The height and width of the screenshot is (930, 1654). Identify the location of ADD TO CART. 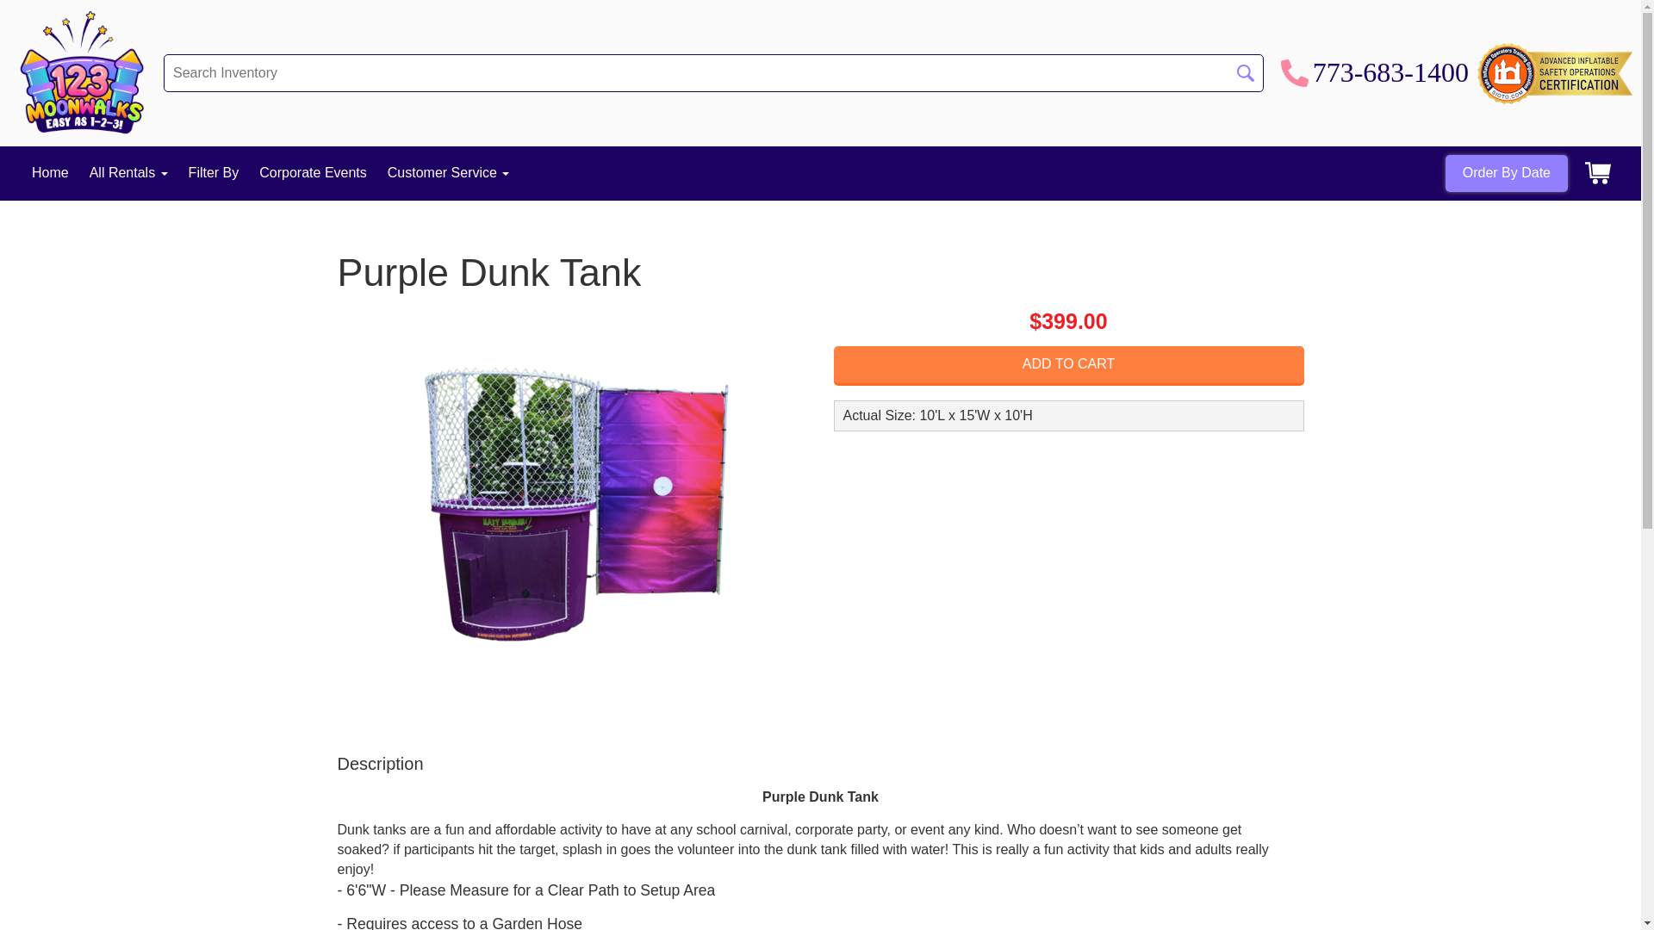
(1069, 365).